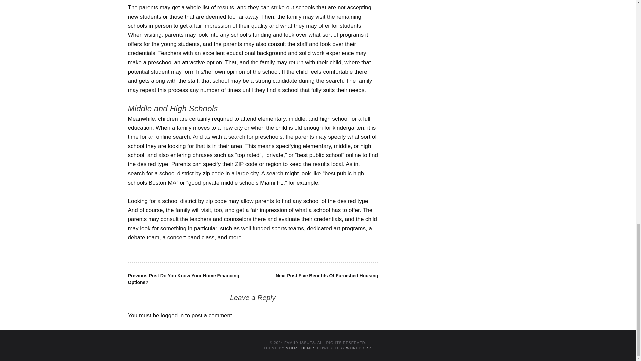 This screenshot has height=361, width=641. What do you see at coordinates (191, 173) in the screenshot?
I see `More stuff` at bounding box center [191, 173].